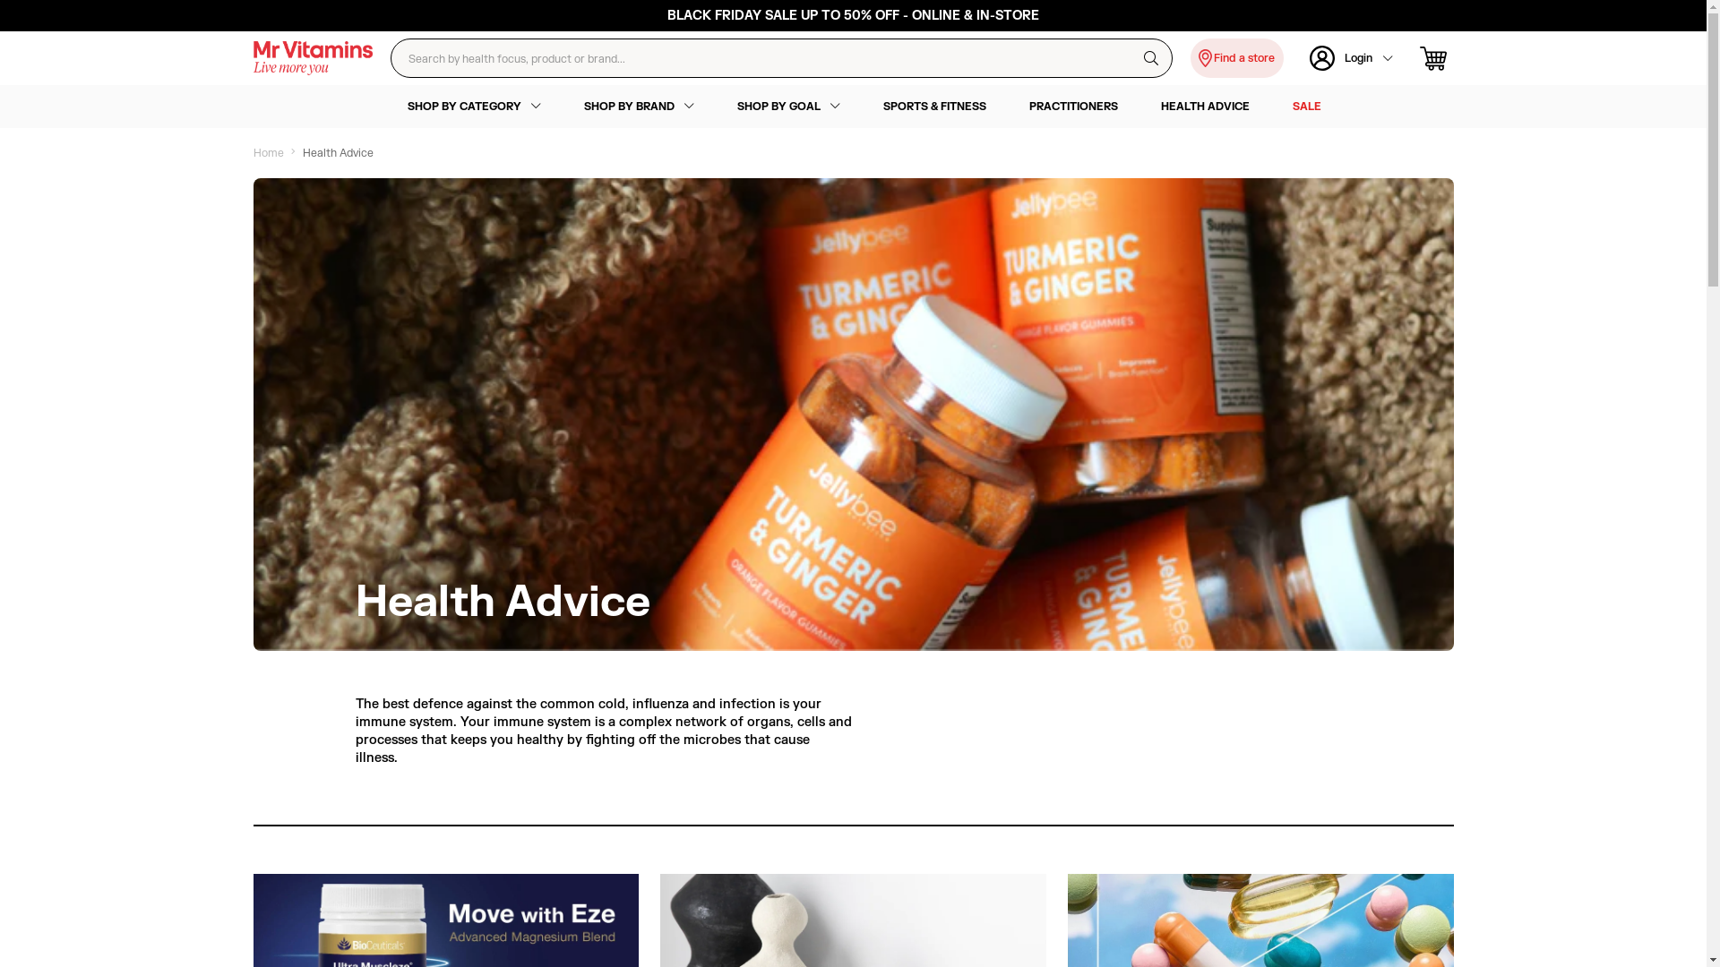  I want to click on Home, so click(268, 153).